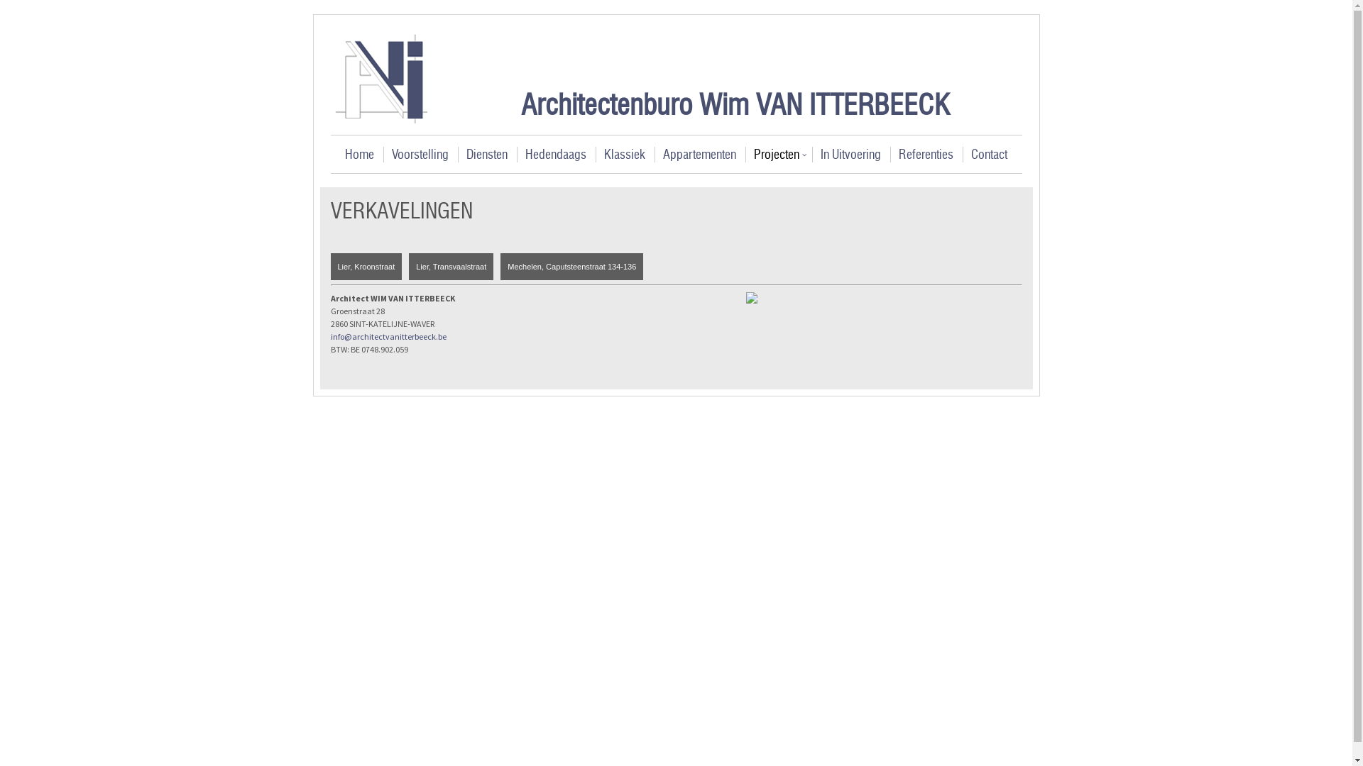 Image resolution: width=1363 pixels, height=766 pixels. Describe the element at coordinates (487, 155) in the screenshot. I see `Diensten` at that location.